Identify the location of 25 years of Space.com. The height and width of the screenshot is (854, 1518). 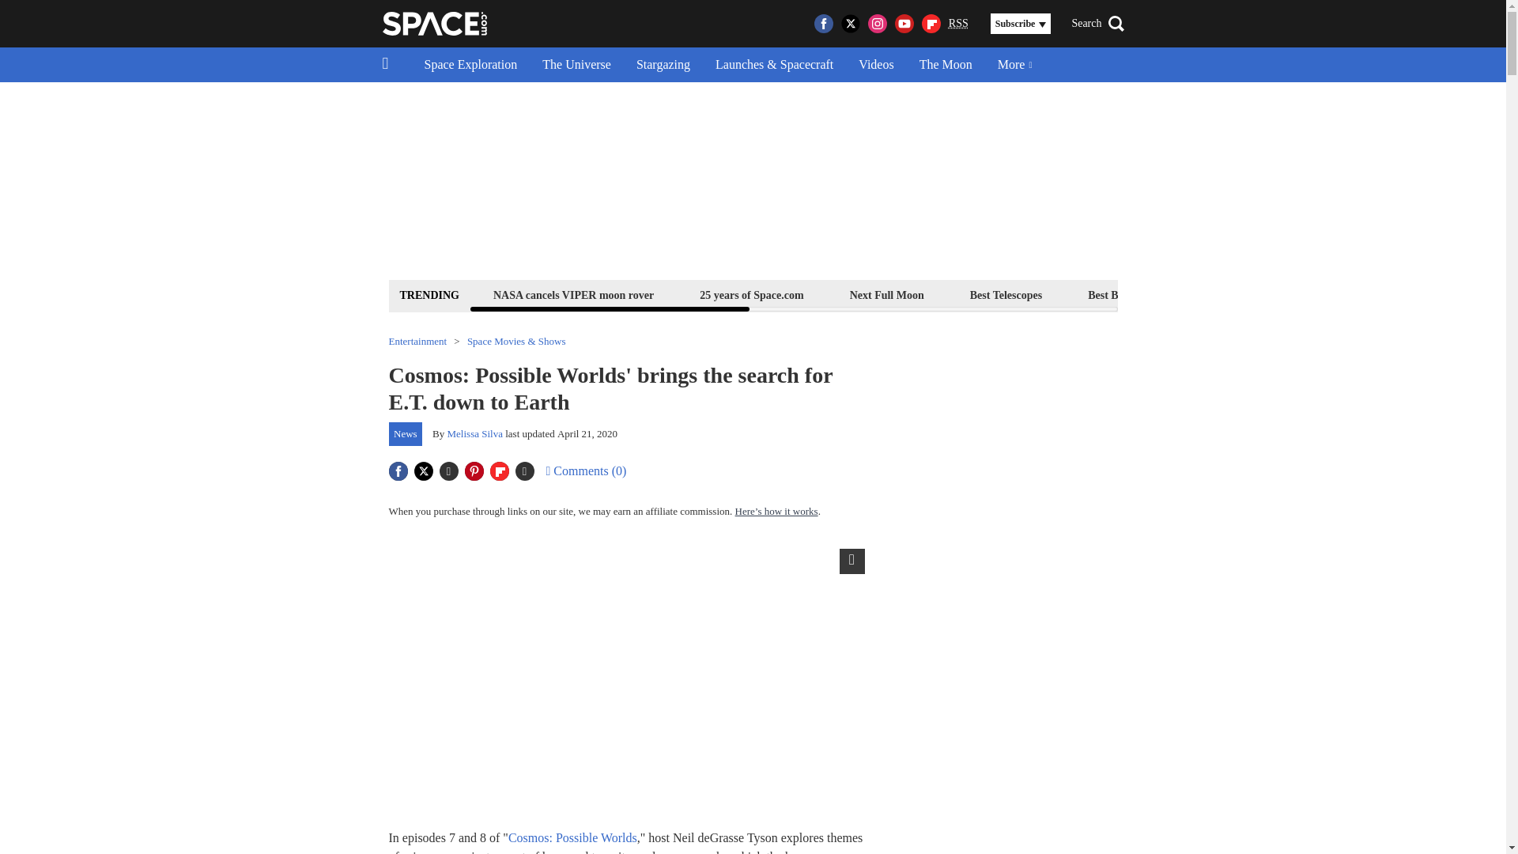
(751, 294).